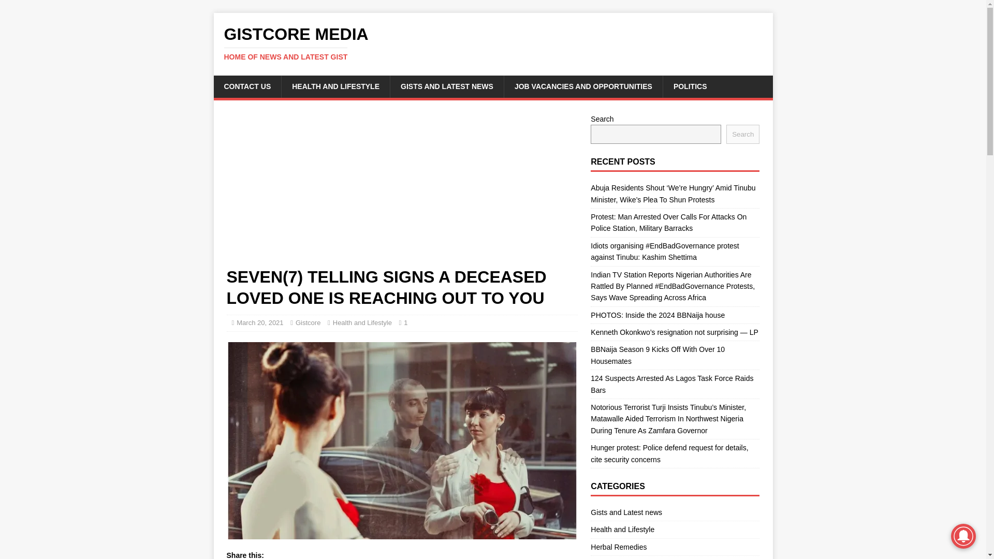  Describe the element at coordinates (657, 315) in the screenshot. I see `PHOTOS: Inside the 2024 BBNaija house` at that location.